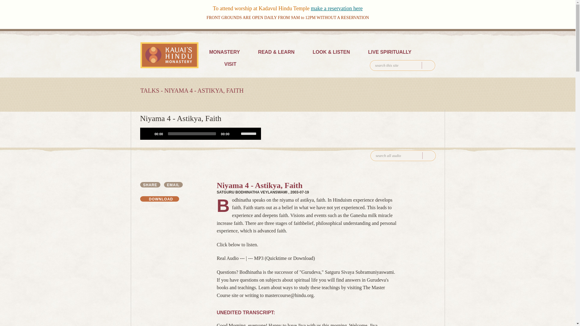 The width and height of the screenshot is (580, 326). What do you see at coordinates (169, 55) in the screenshot?
I see `KAUAI'S HINDU MONASTERY` at bounding box center [169, 55].